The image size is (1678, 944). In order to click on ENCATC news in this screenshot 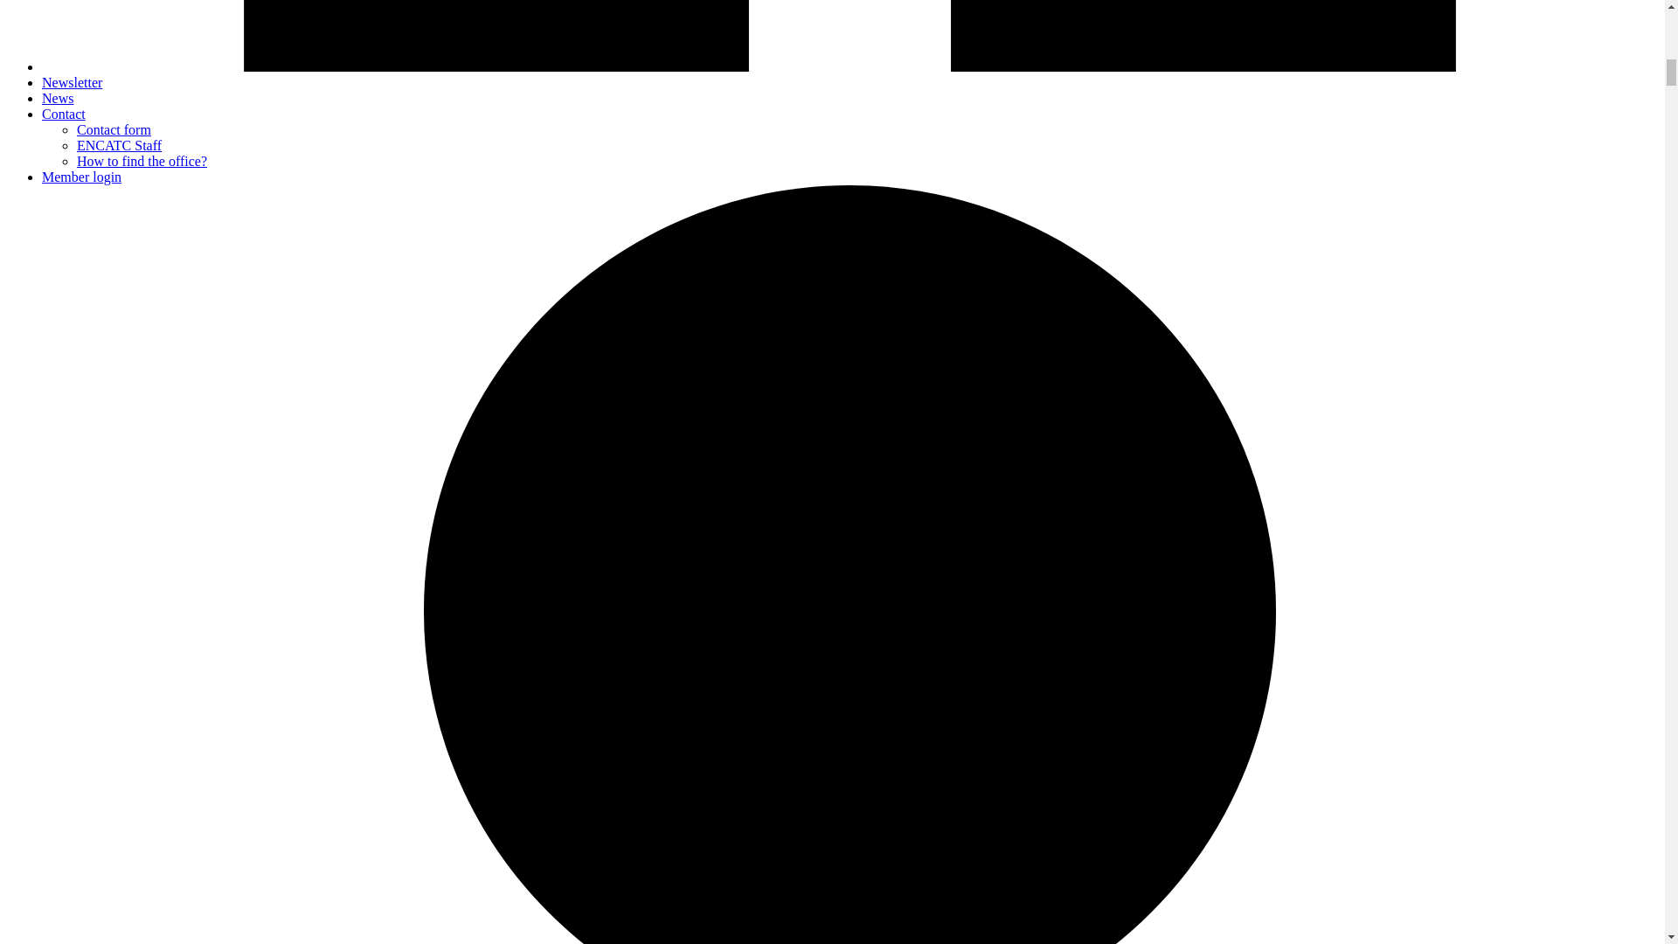, I will do `click(72, 82)`.